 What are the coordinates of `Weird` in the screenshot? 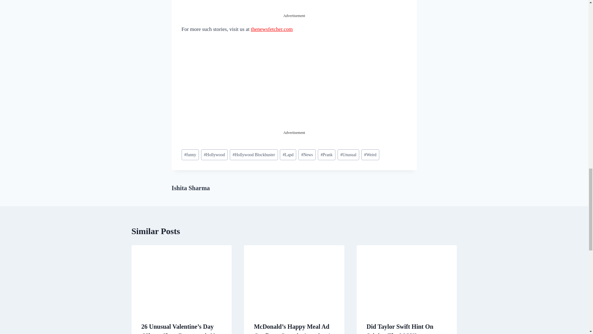 It's located at (370, 155).